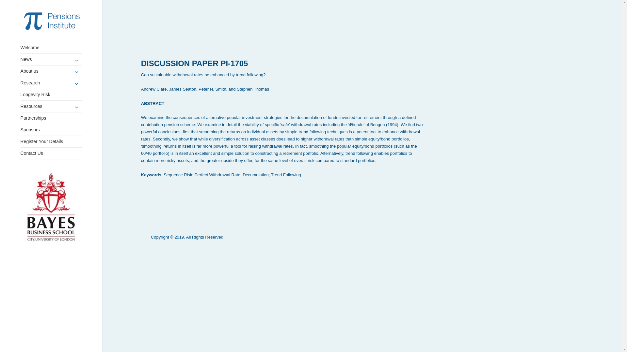 The height and width of the screenshot is (352, 627). I want to click on Resources, so click(51, 106).